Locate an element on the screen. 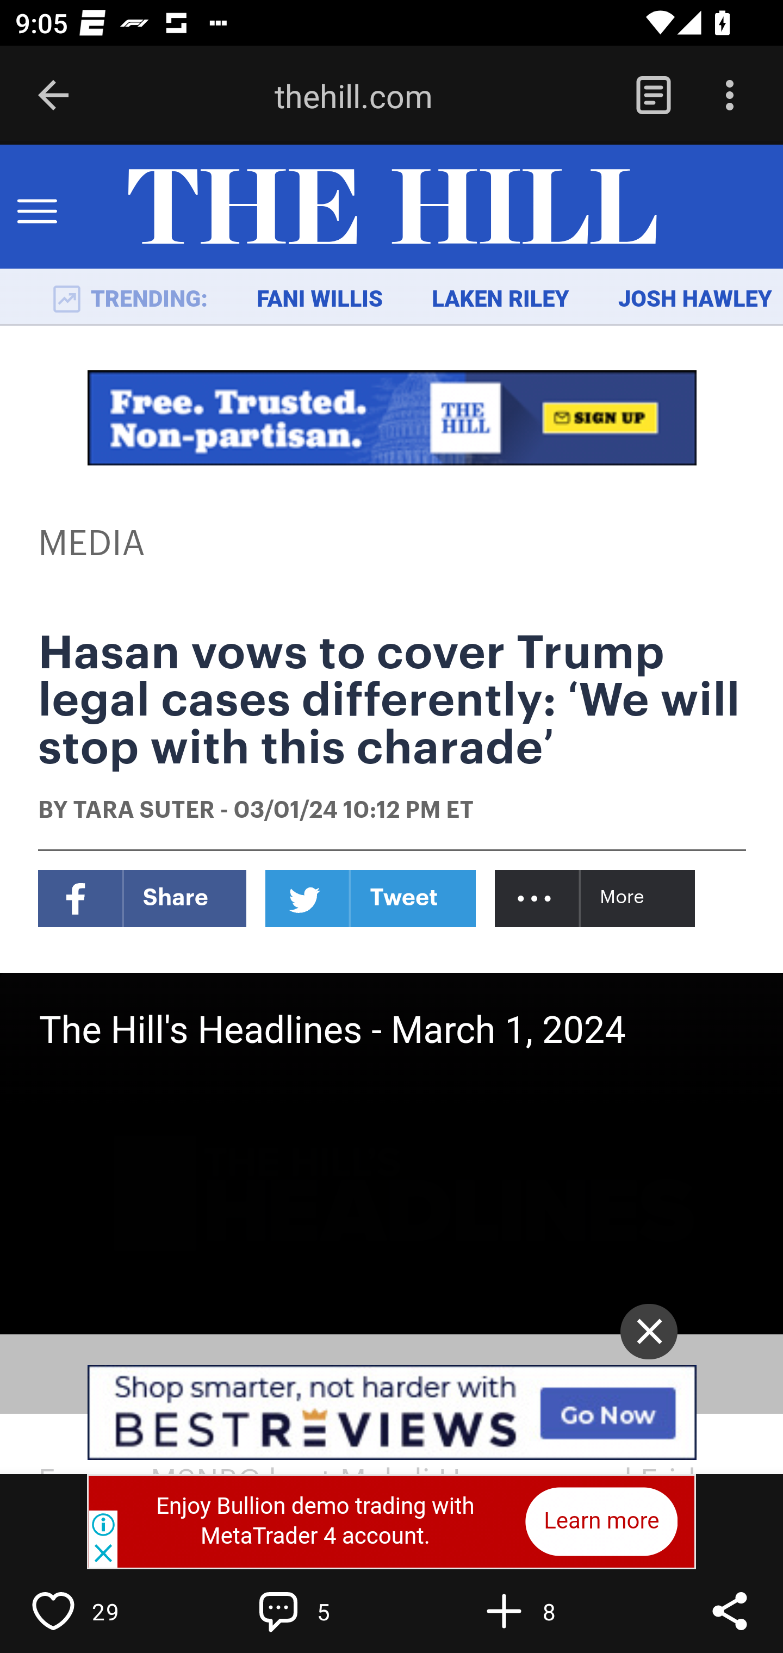 The width and height of the screenshot is (783, 1653). TARA SUTER is located at coordinates (143, 811).